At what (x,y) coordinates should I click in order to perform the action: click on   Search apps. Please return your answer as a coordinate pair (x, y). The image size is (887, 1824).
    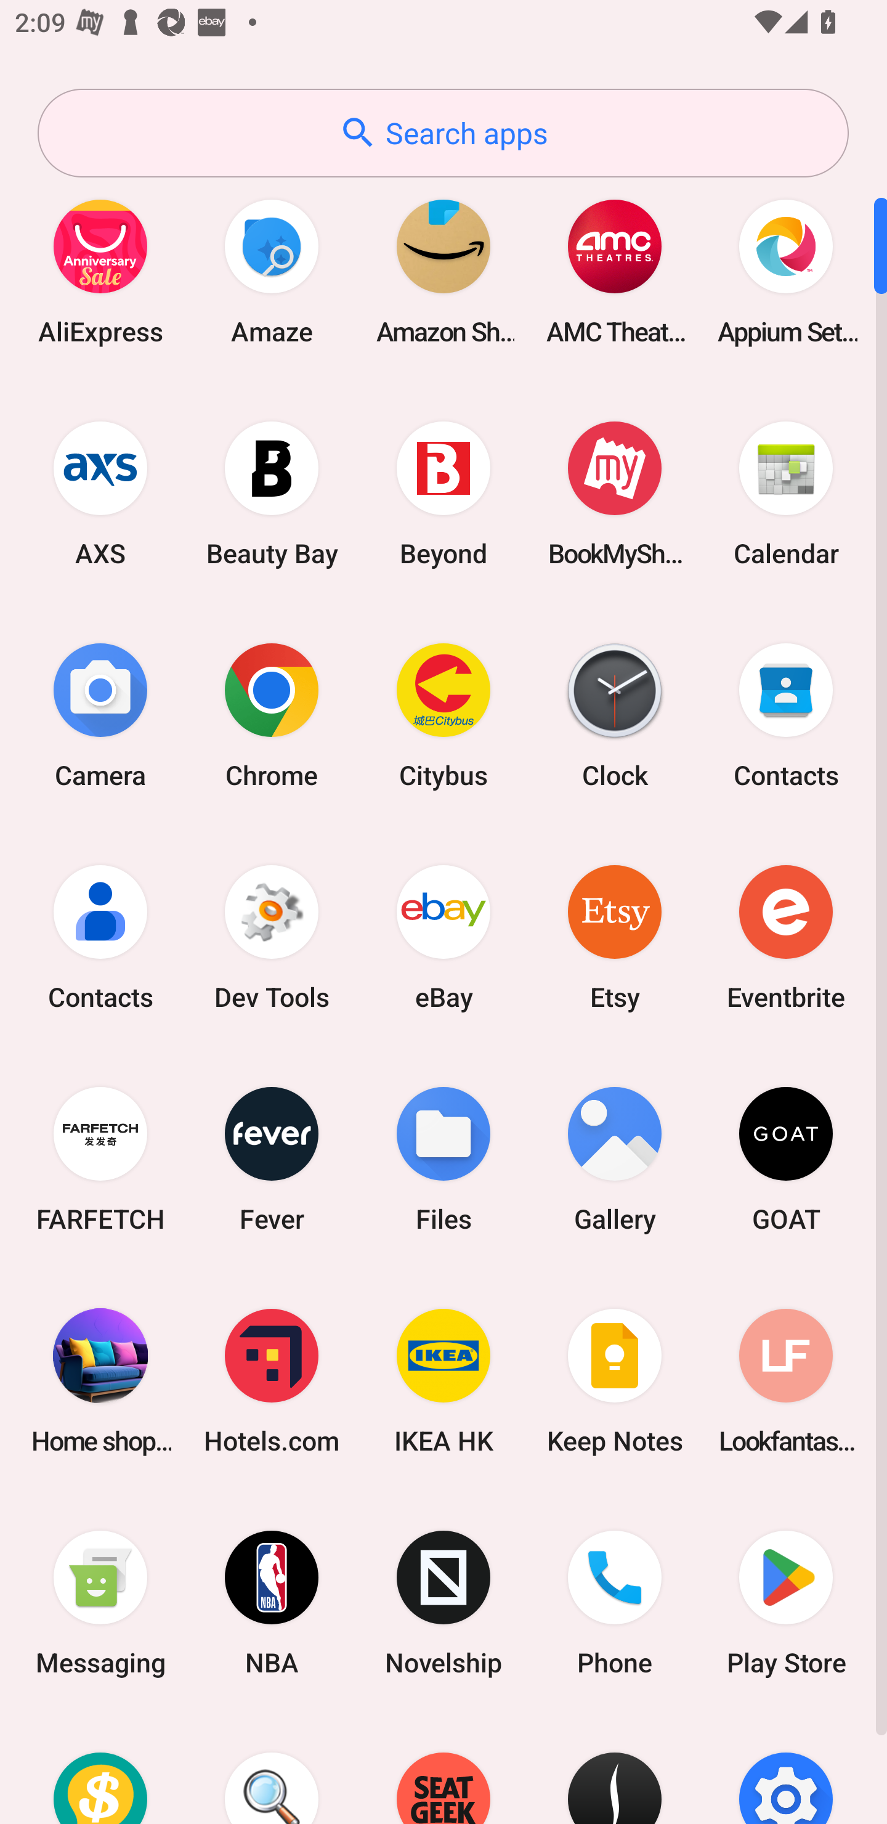
    Looking at the image, I should click on (443, 133).